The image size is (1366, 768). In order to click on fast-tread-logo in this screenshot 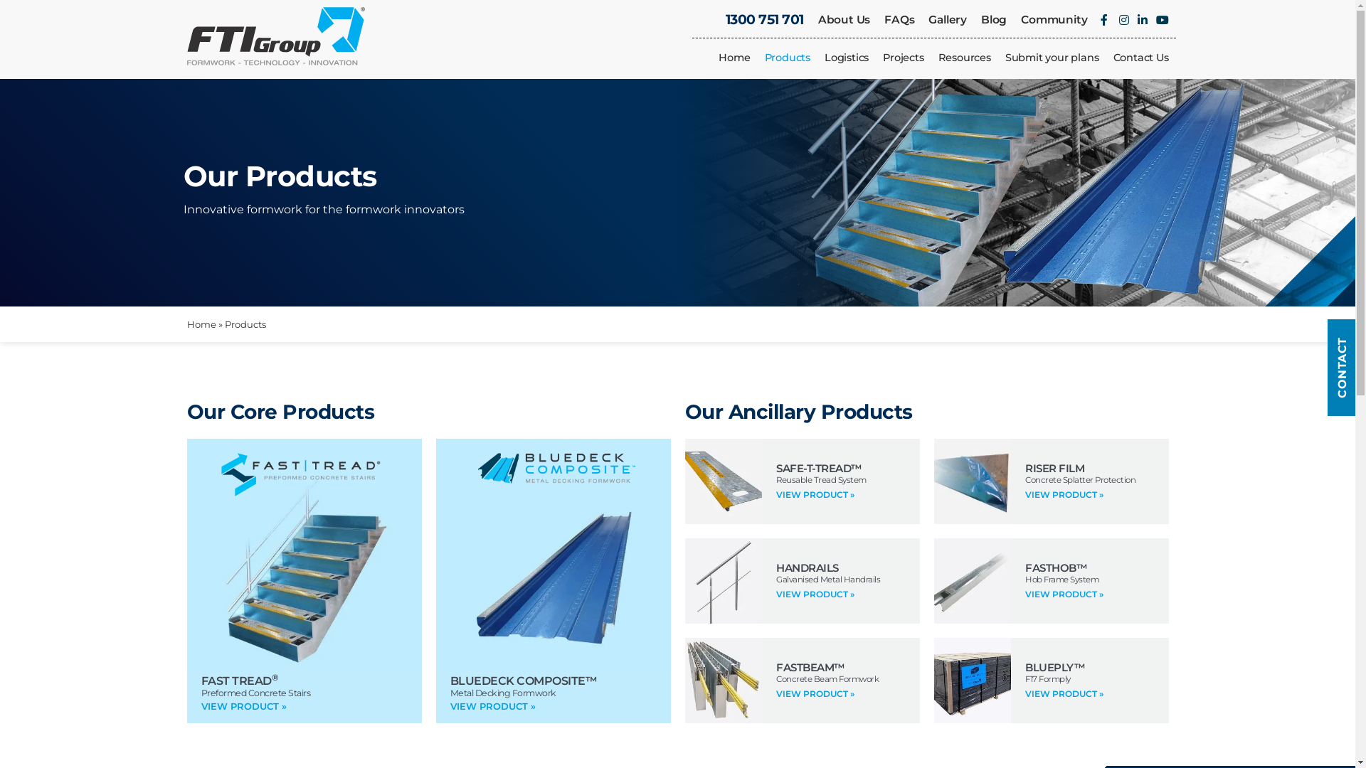, I will do `click(300, 474)`.